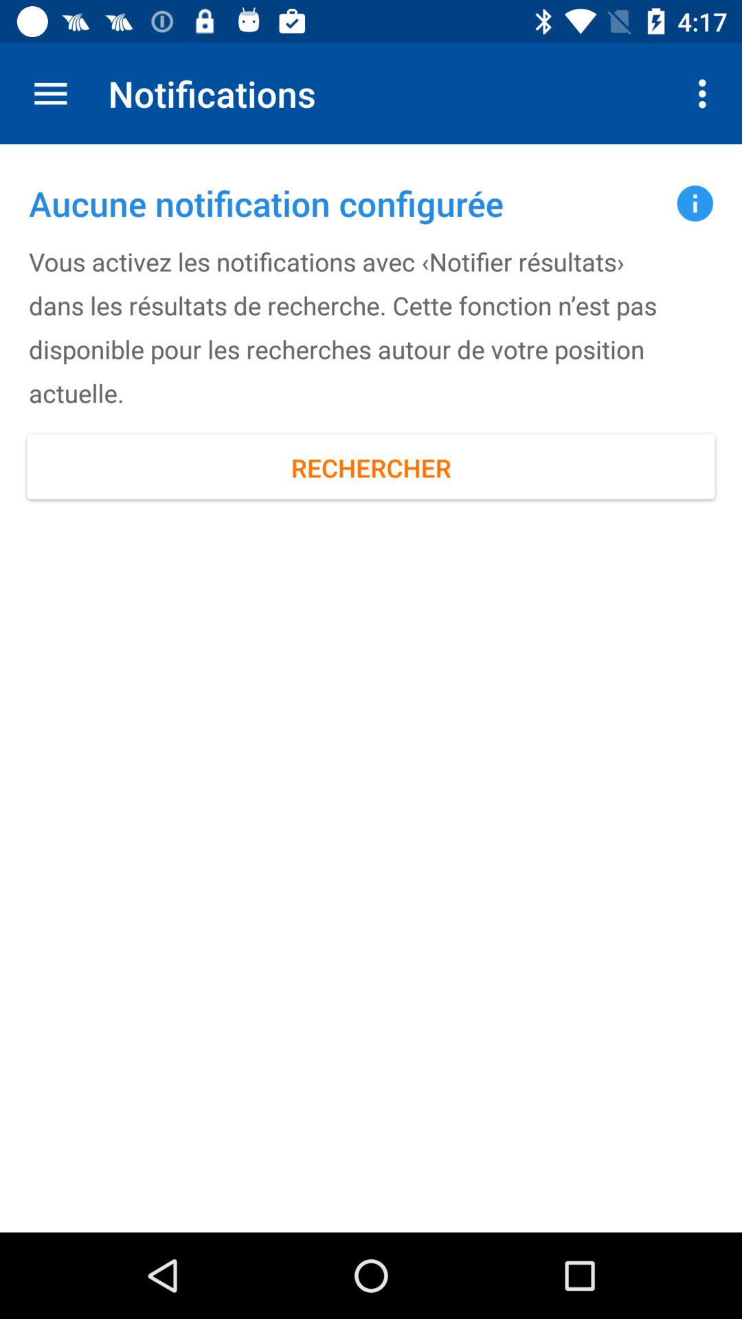  I want to click on choose icon at the center, so click(371, 467).